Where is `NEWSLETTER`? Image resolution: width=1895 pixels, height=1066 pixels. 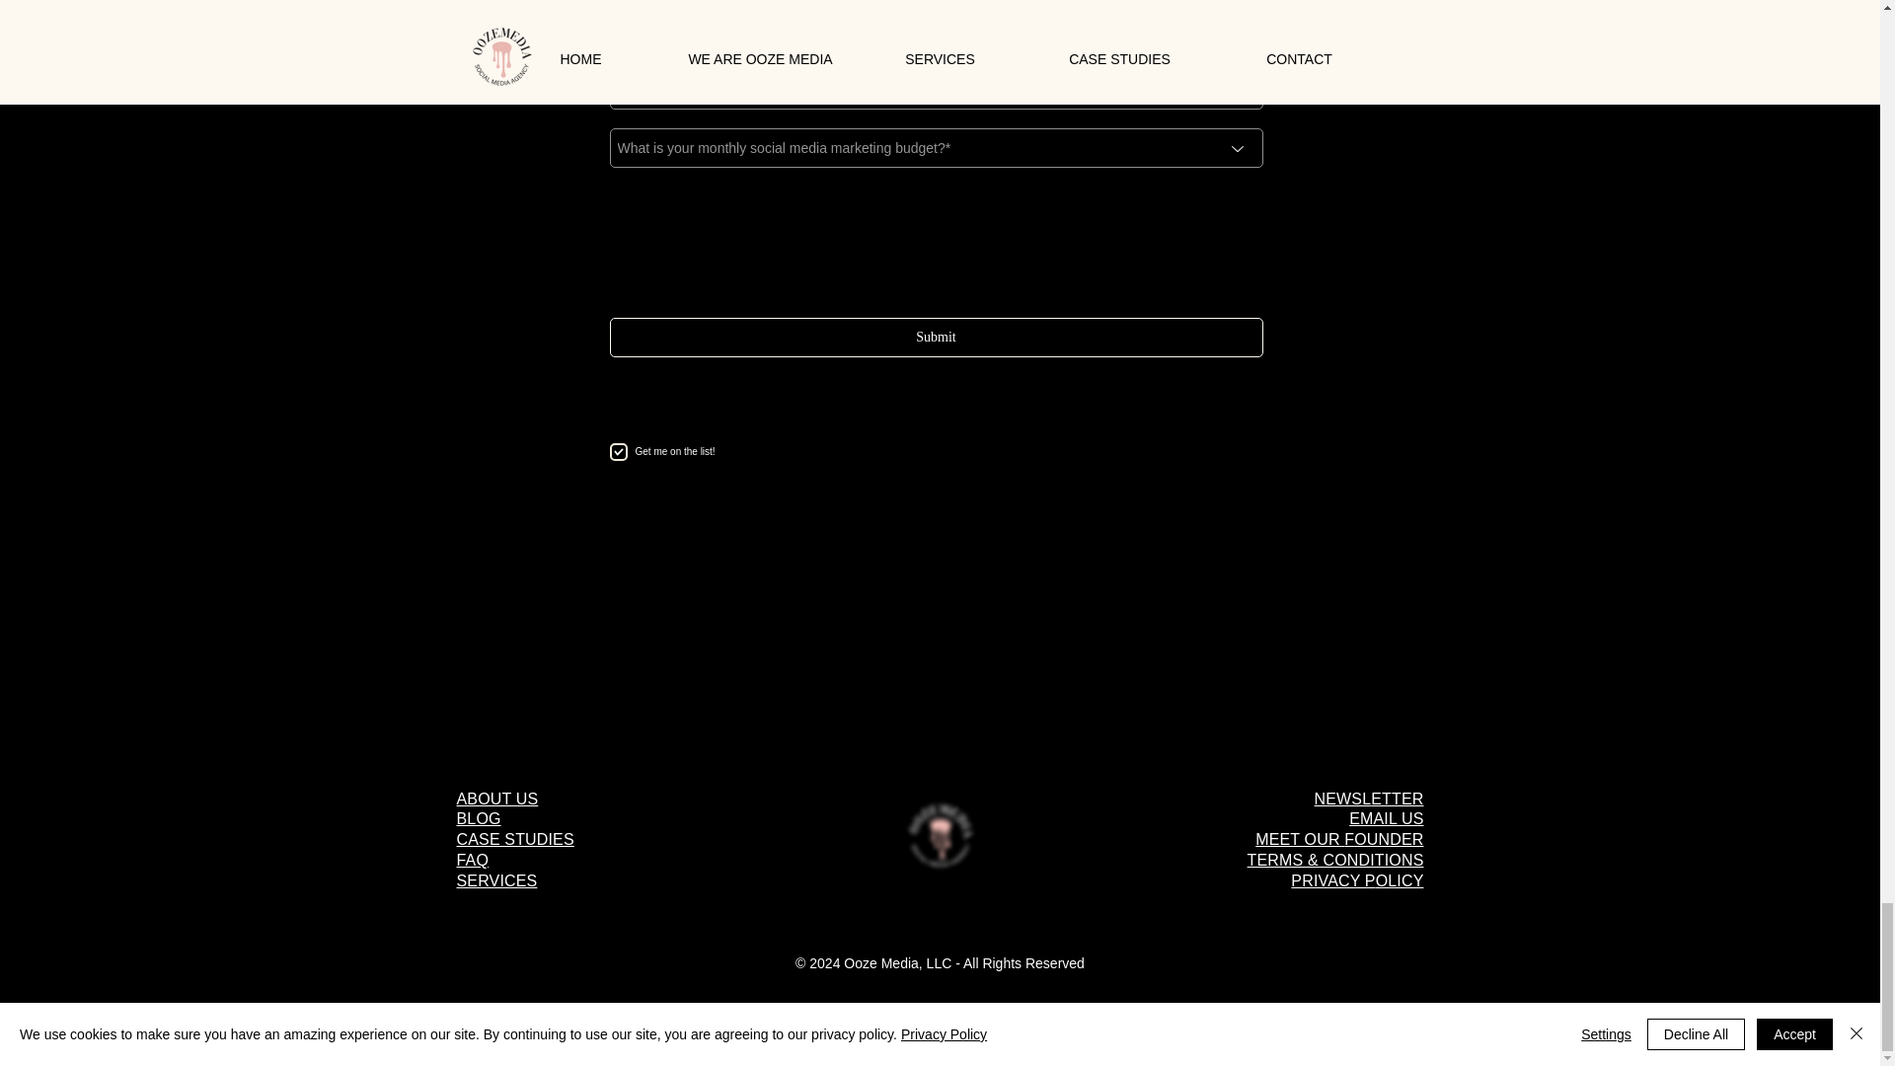
NEWSLETTER is located at coordinates (1370, 799).